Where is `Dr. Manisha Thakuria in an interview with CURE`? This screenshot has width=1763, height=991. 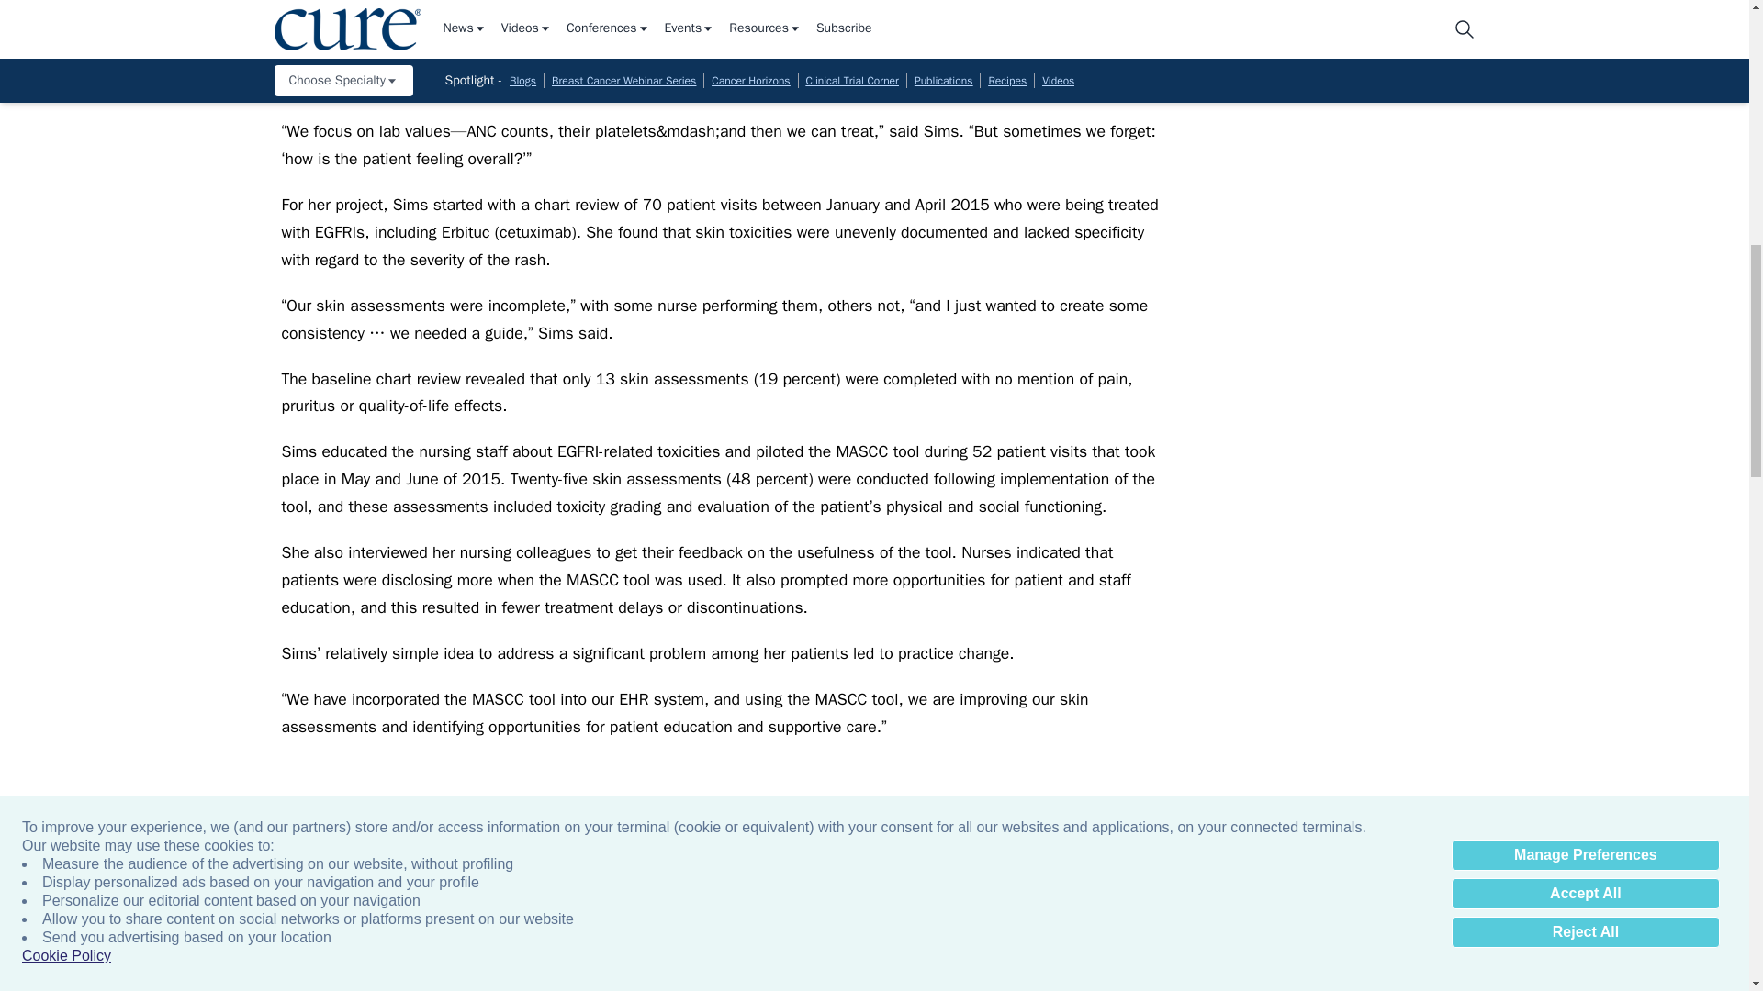
Dr. Manisha Thakuria in an interview with CURE is located at coordinates (615, 943).